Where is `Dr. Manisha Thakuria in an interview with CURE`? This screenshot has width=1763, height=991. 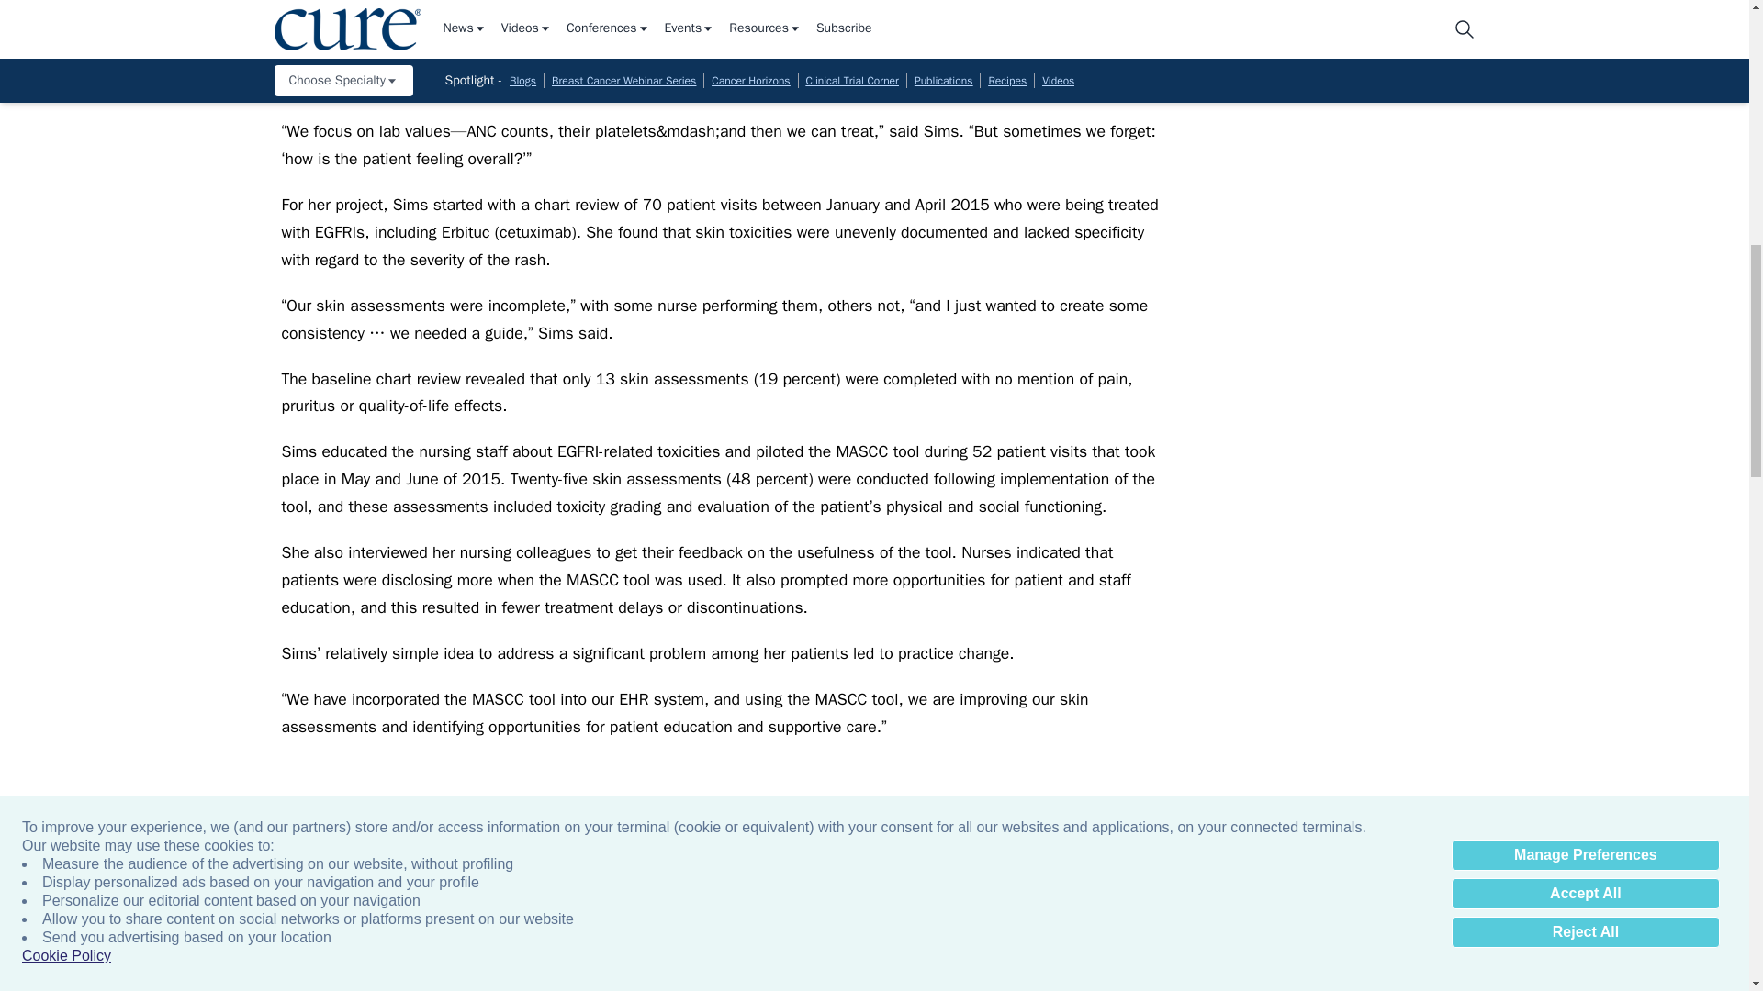
Dr. Manisha Thakuria in an interview with CURE is located at coordinates (615, 943).